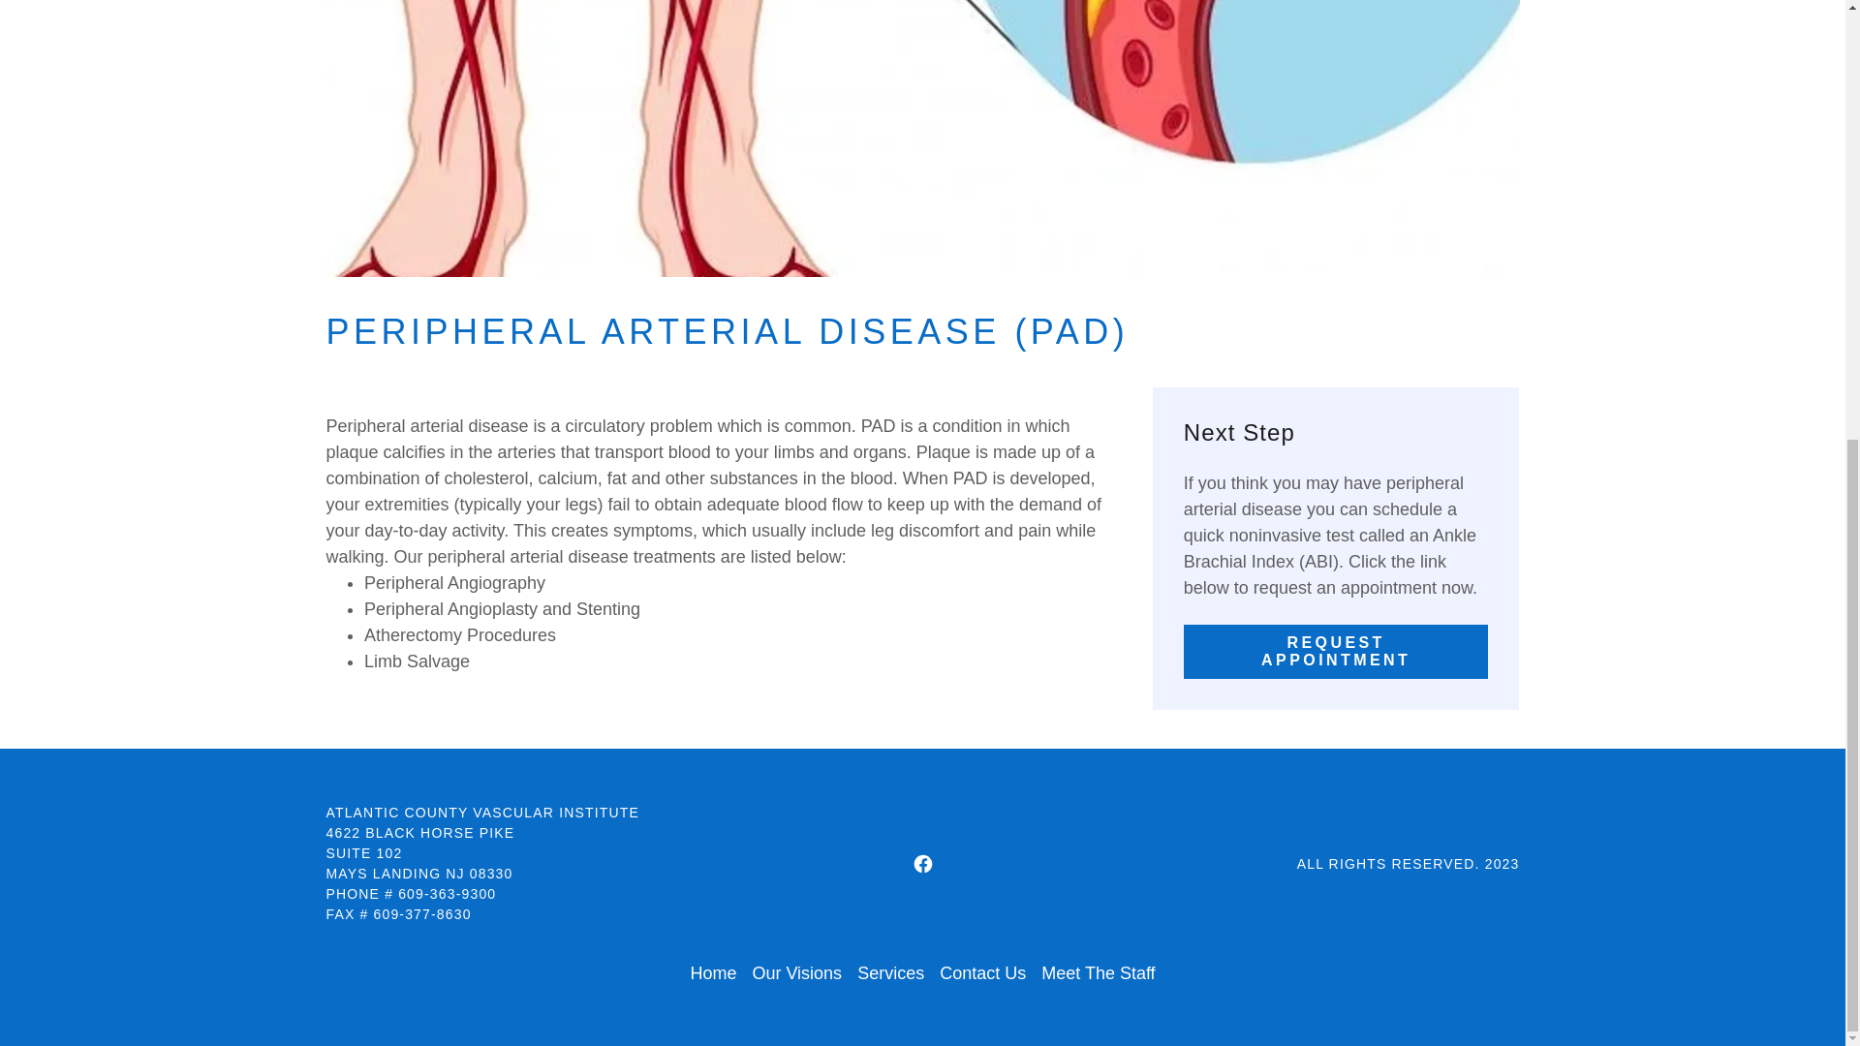 Image resolution: width=1860 pixels, height=1046 pixels. Describe the element at coordinates (890, 973) in the screenshot. I see `Services` at that location.